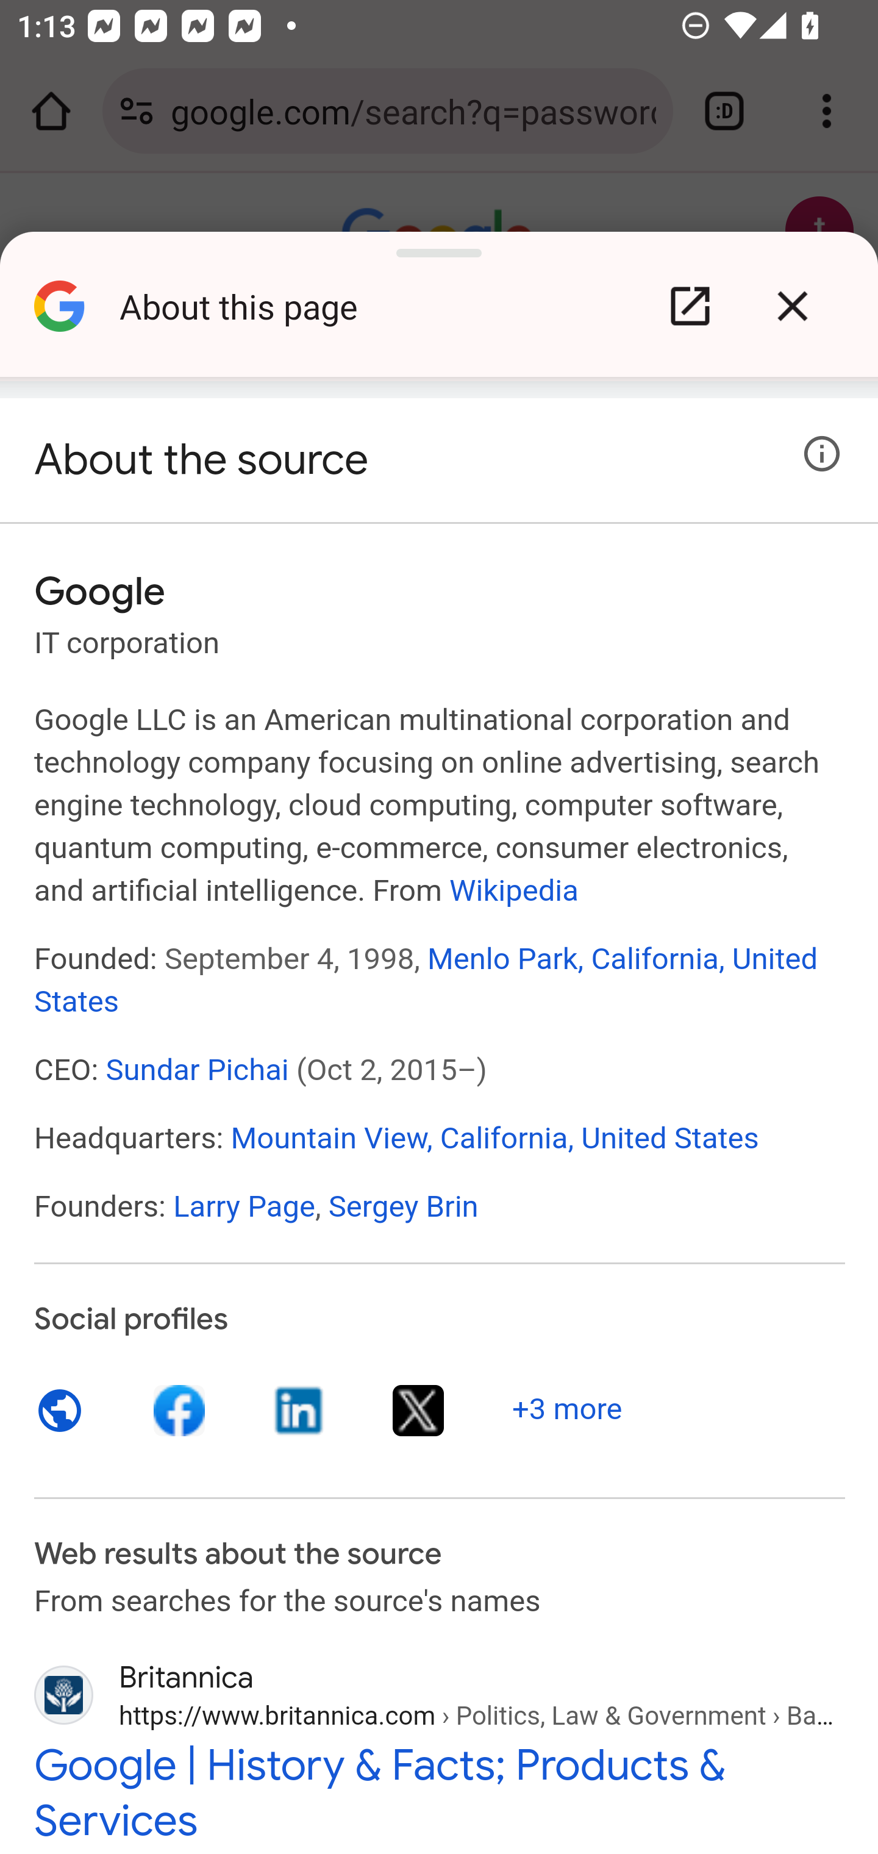 This screenshot has height=1854, width=878. What do you see at coordinates (792, 306) in the screenshot?
I see `Close` at bounding box center [792, 306].